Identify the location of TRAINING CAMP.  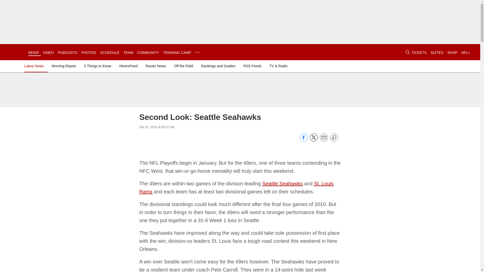
(177, 52).